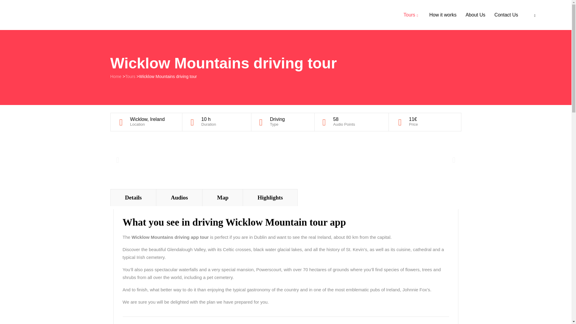 This screenshot has width=576, height=324. I want to click on Highlights, so click(270, 197).